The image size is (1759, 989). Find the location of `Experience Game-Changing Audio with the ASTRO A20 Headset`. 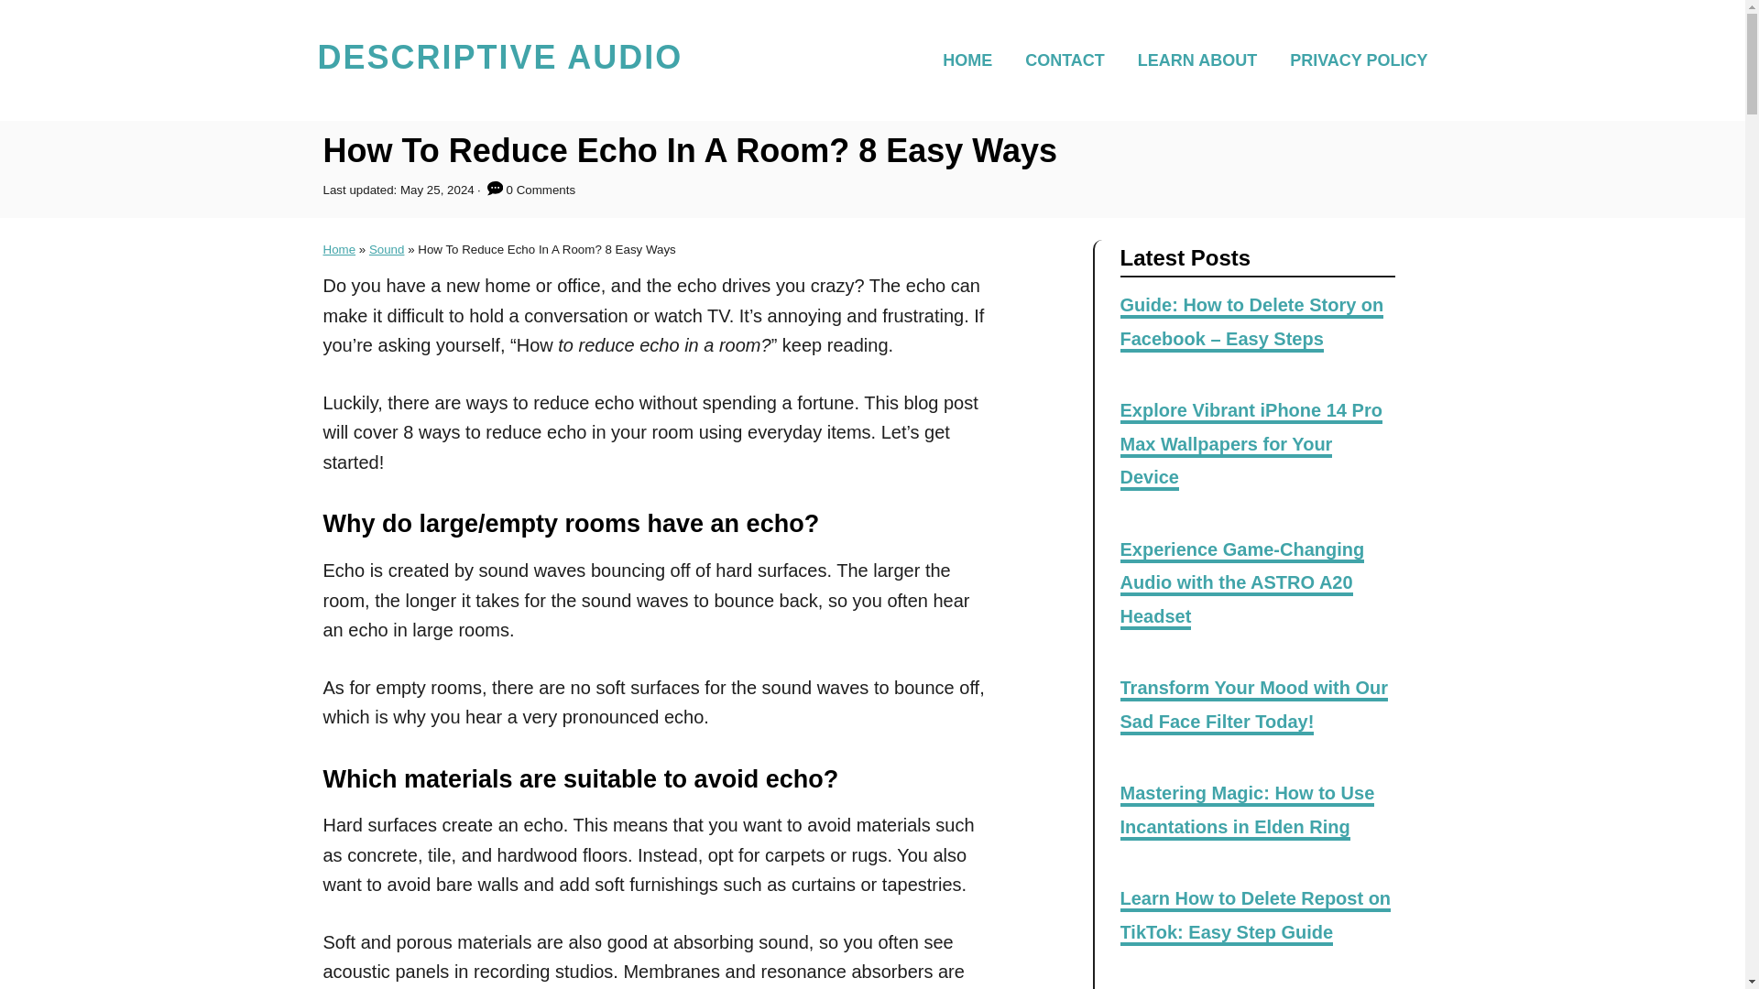

Experience Game-Changing Audio with the ASTRO A20 Headset is located at coordinates (1241, 584).